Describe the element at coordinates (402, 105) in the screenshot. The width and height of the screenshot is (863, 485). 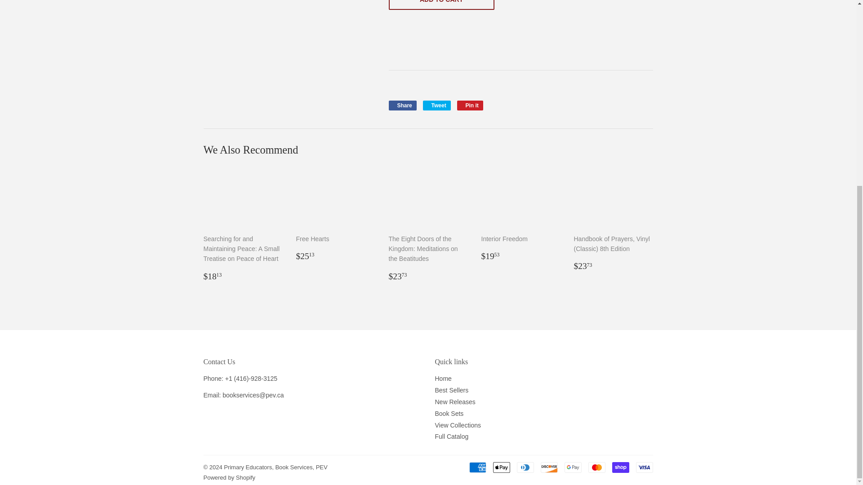
I see `Diners Club` at that location.